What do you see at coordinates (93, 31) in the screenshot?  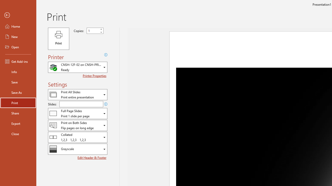 I see `Copies` at bounding box center [93, 31].